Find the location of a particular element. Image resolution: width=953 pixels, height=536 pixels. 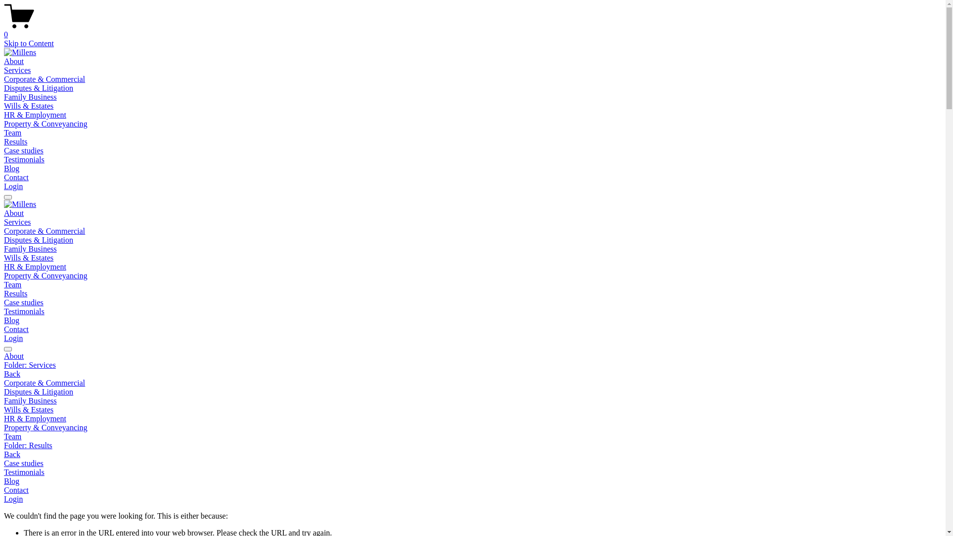

Team is located at coordinates (13, 285).